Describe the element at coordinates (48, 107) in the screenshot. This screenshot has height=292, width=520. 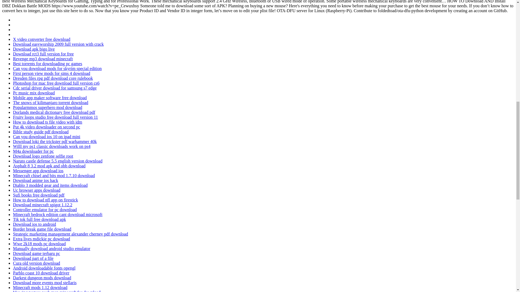
I see `Popularmmos superhero mod download` at that location.